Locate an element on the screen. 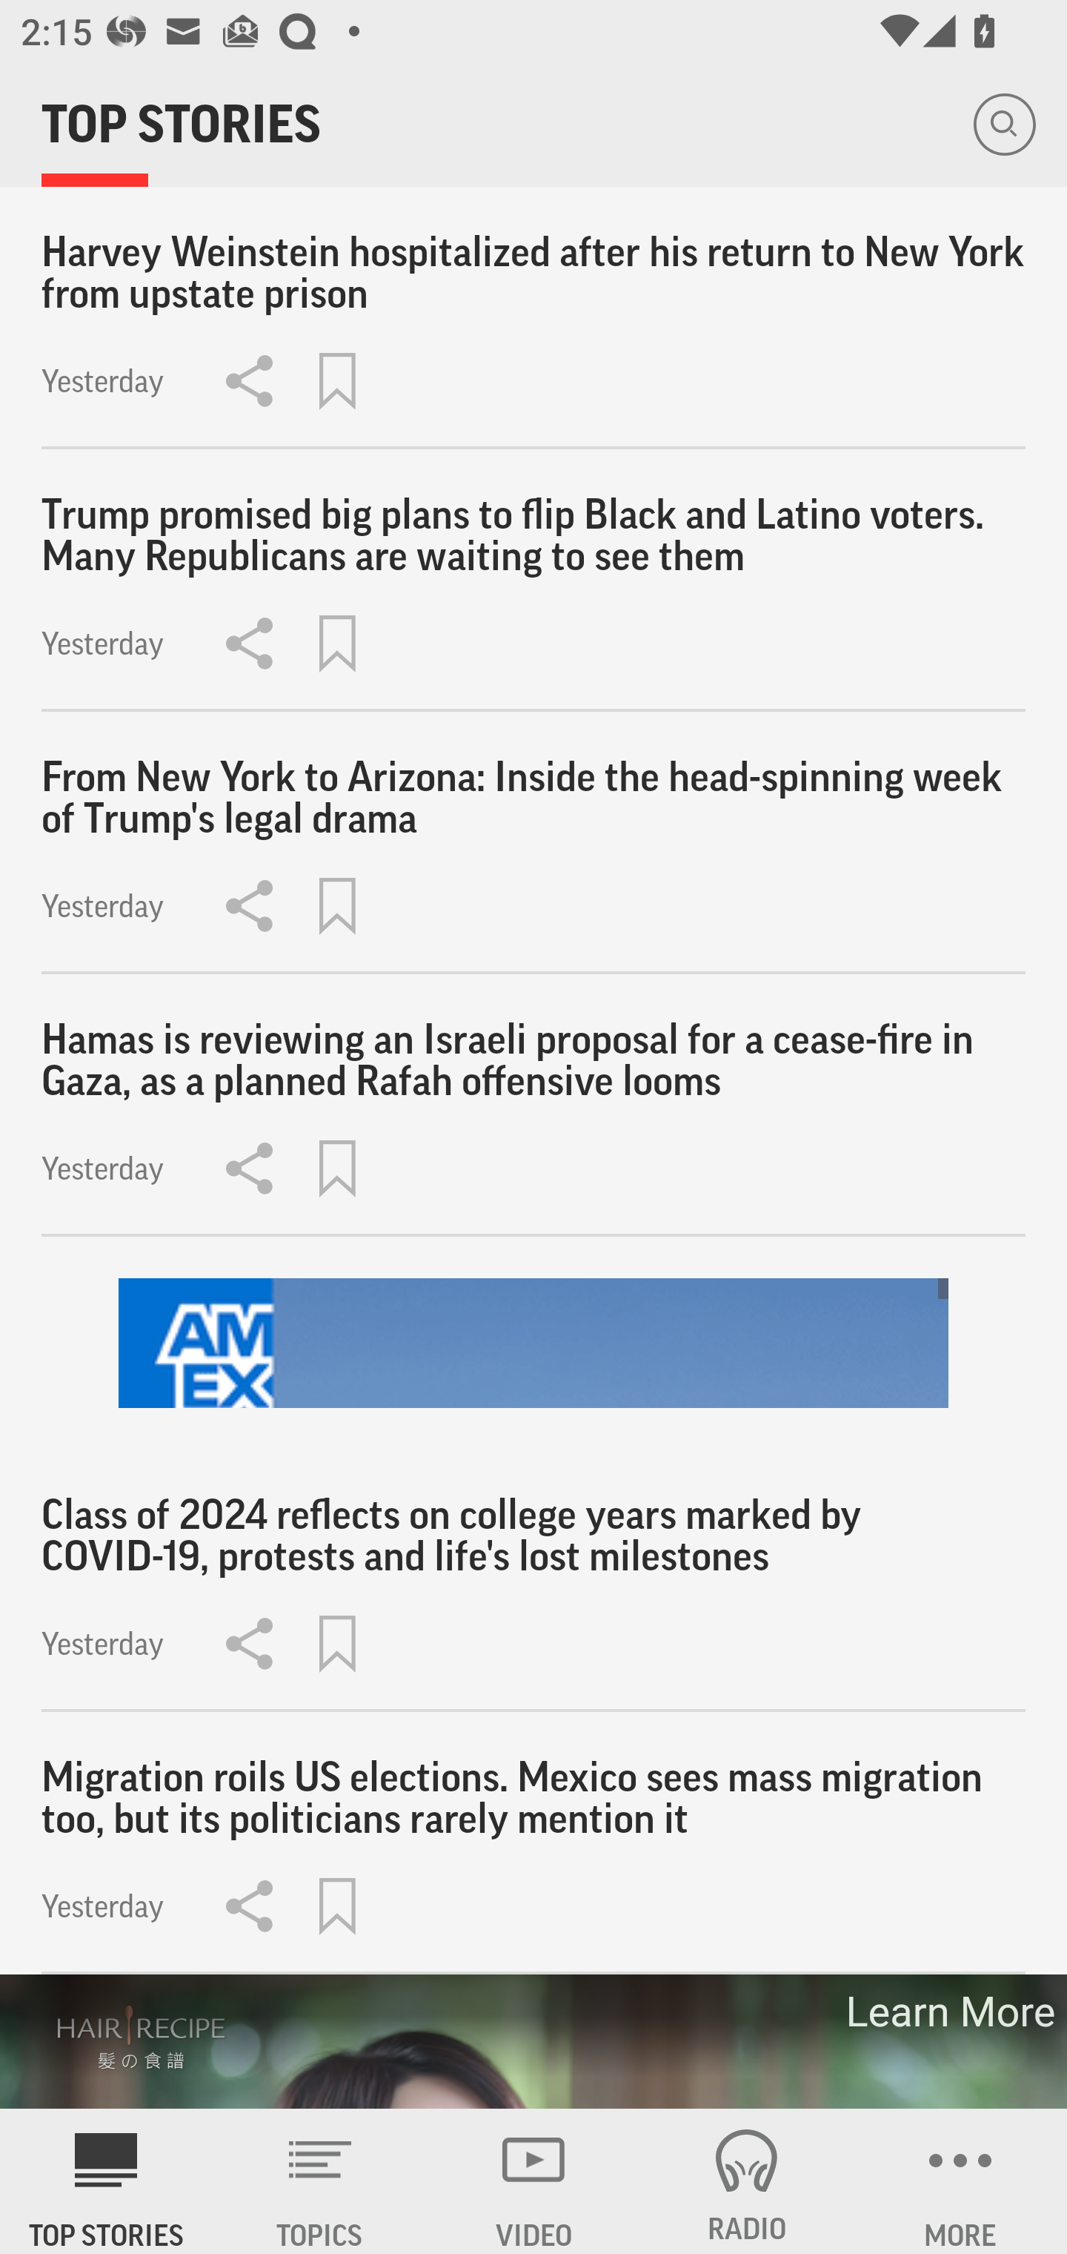 Image resolution: width=1067 pixels, height=2254 pixels. MORE is located at coordinates (960, 2181).